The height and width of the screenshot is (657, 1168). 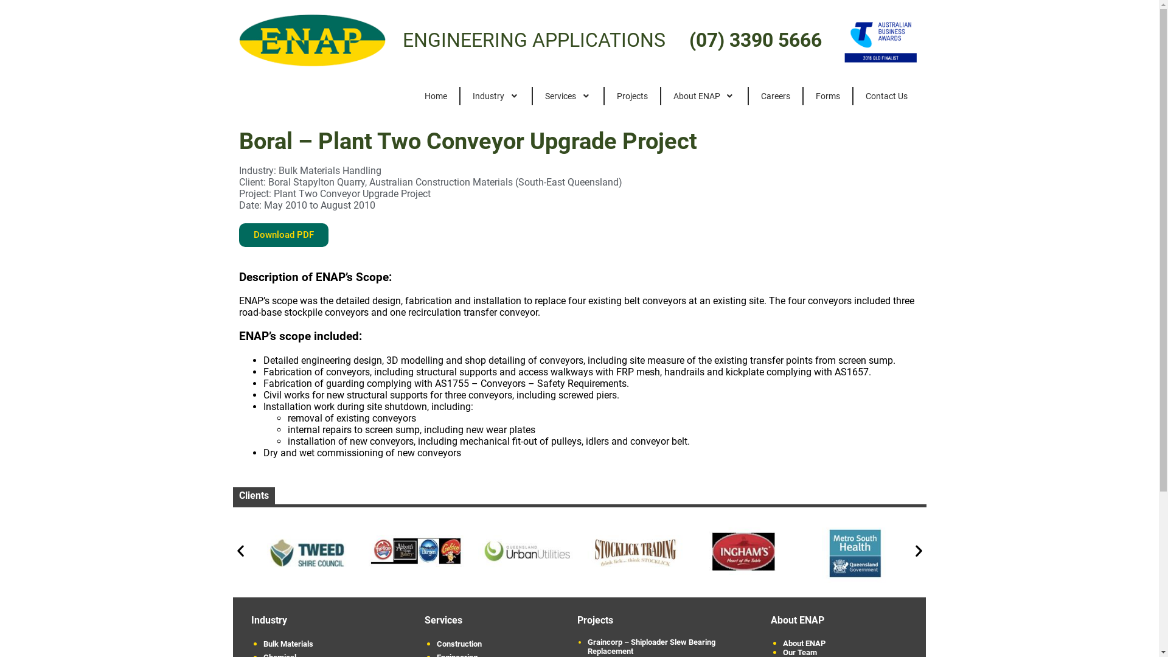 I want to click on Bulk Materials, so click(x=325, y=644).